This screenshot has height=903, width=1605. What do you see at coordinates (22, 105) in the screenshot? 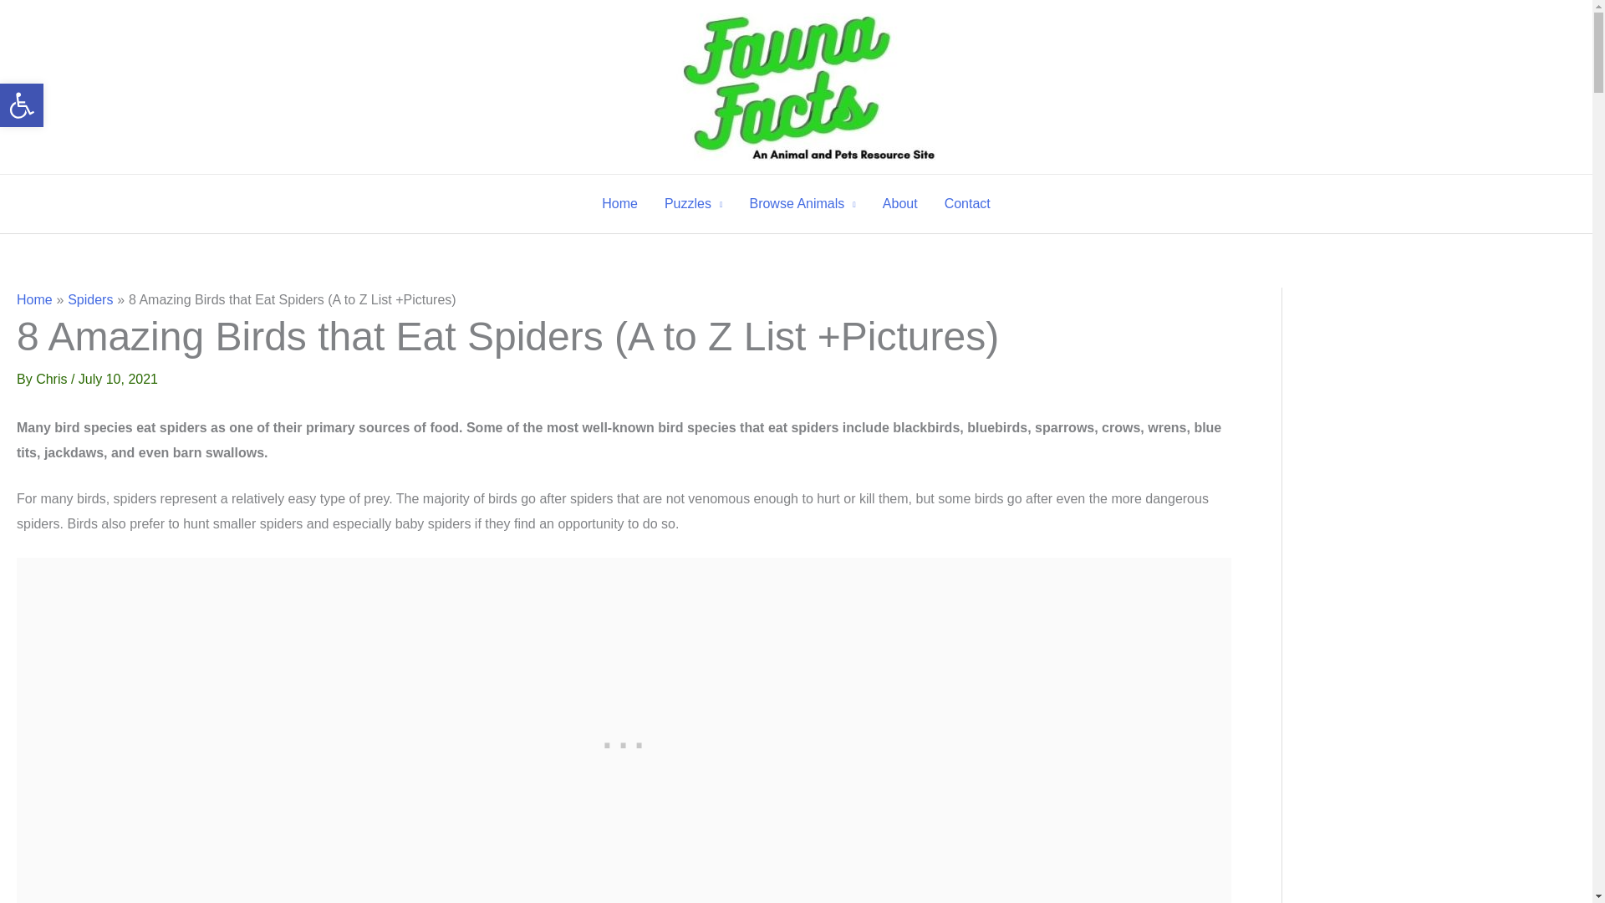
I see `Accessibility Tools` at bounding box center [22, 105].